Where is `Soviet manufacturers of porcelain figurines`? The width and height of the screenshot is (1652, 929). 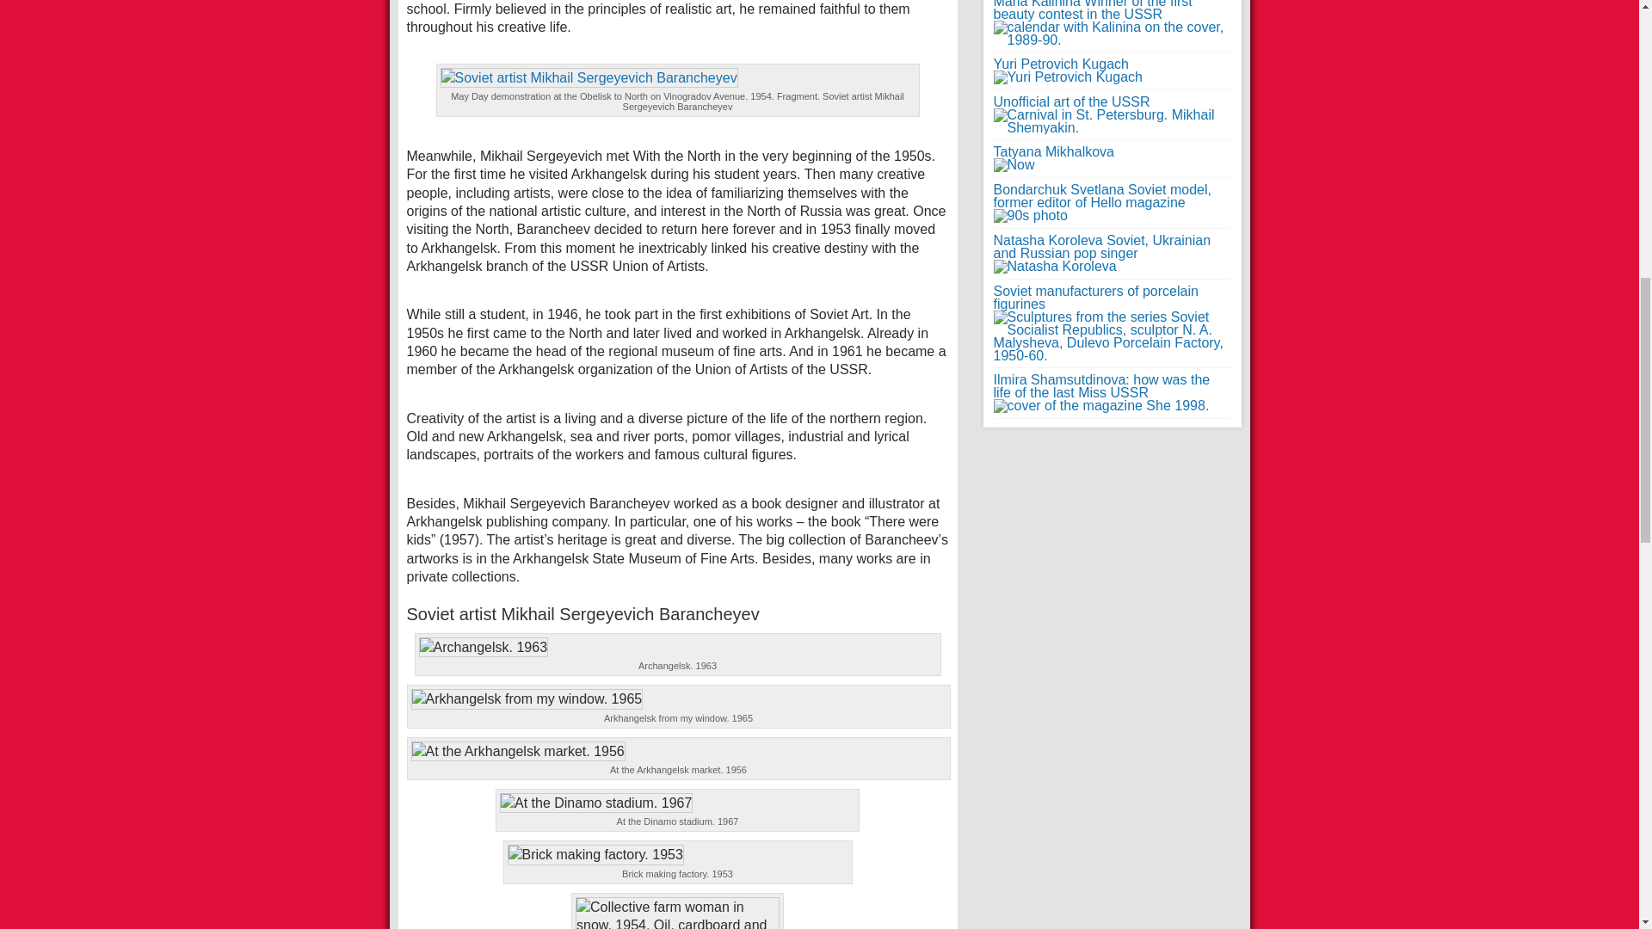 Soviet manufacturers of porcelain figurines is located at coordinates (1112, 323).